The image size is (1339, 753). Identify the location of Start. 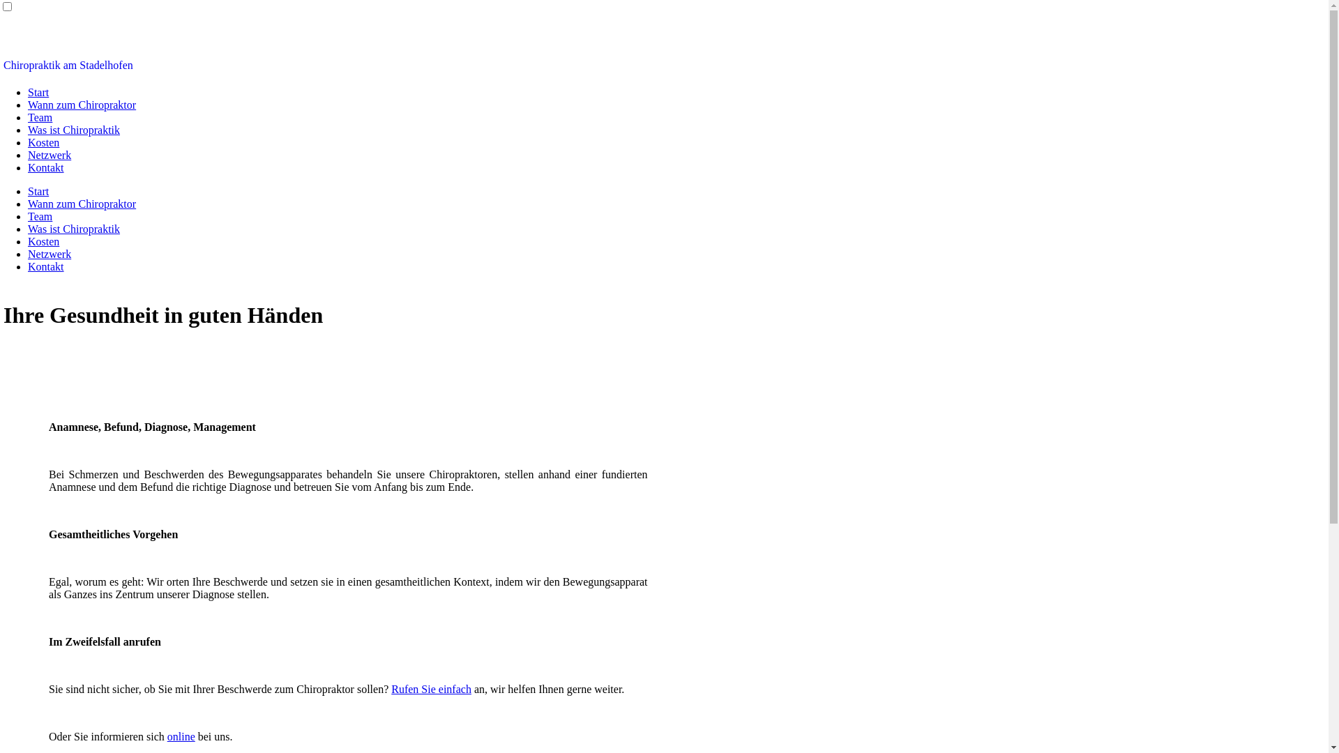
(38, 191).